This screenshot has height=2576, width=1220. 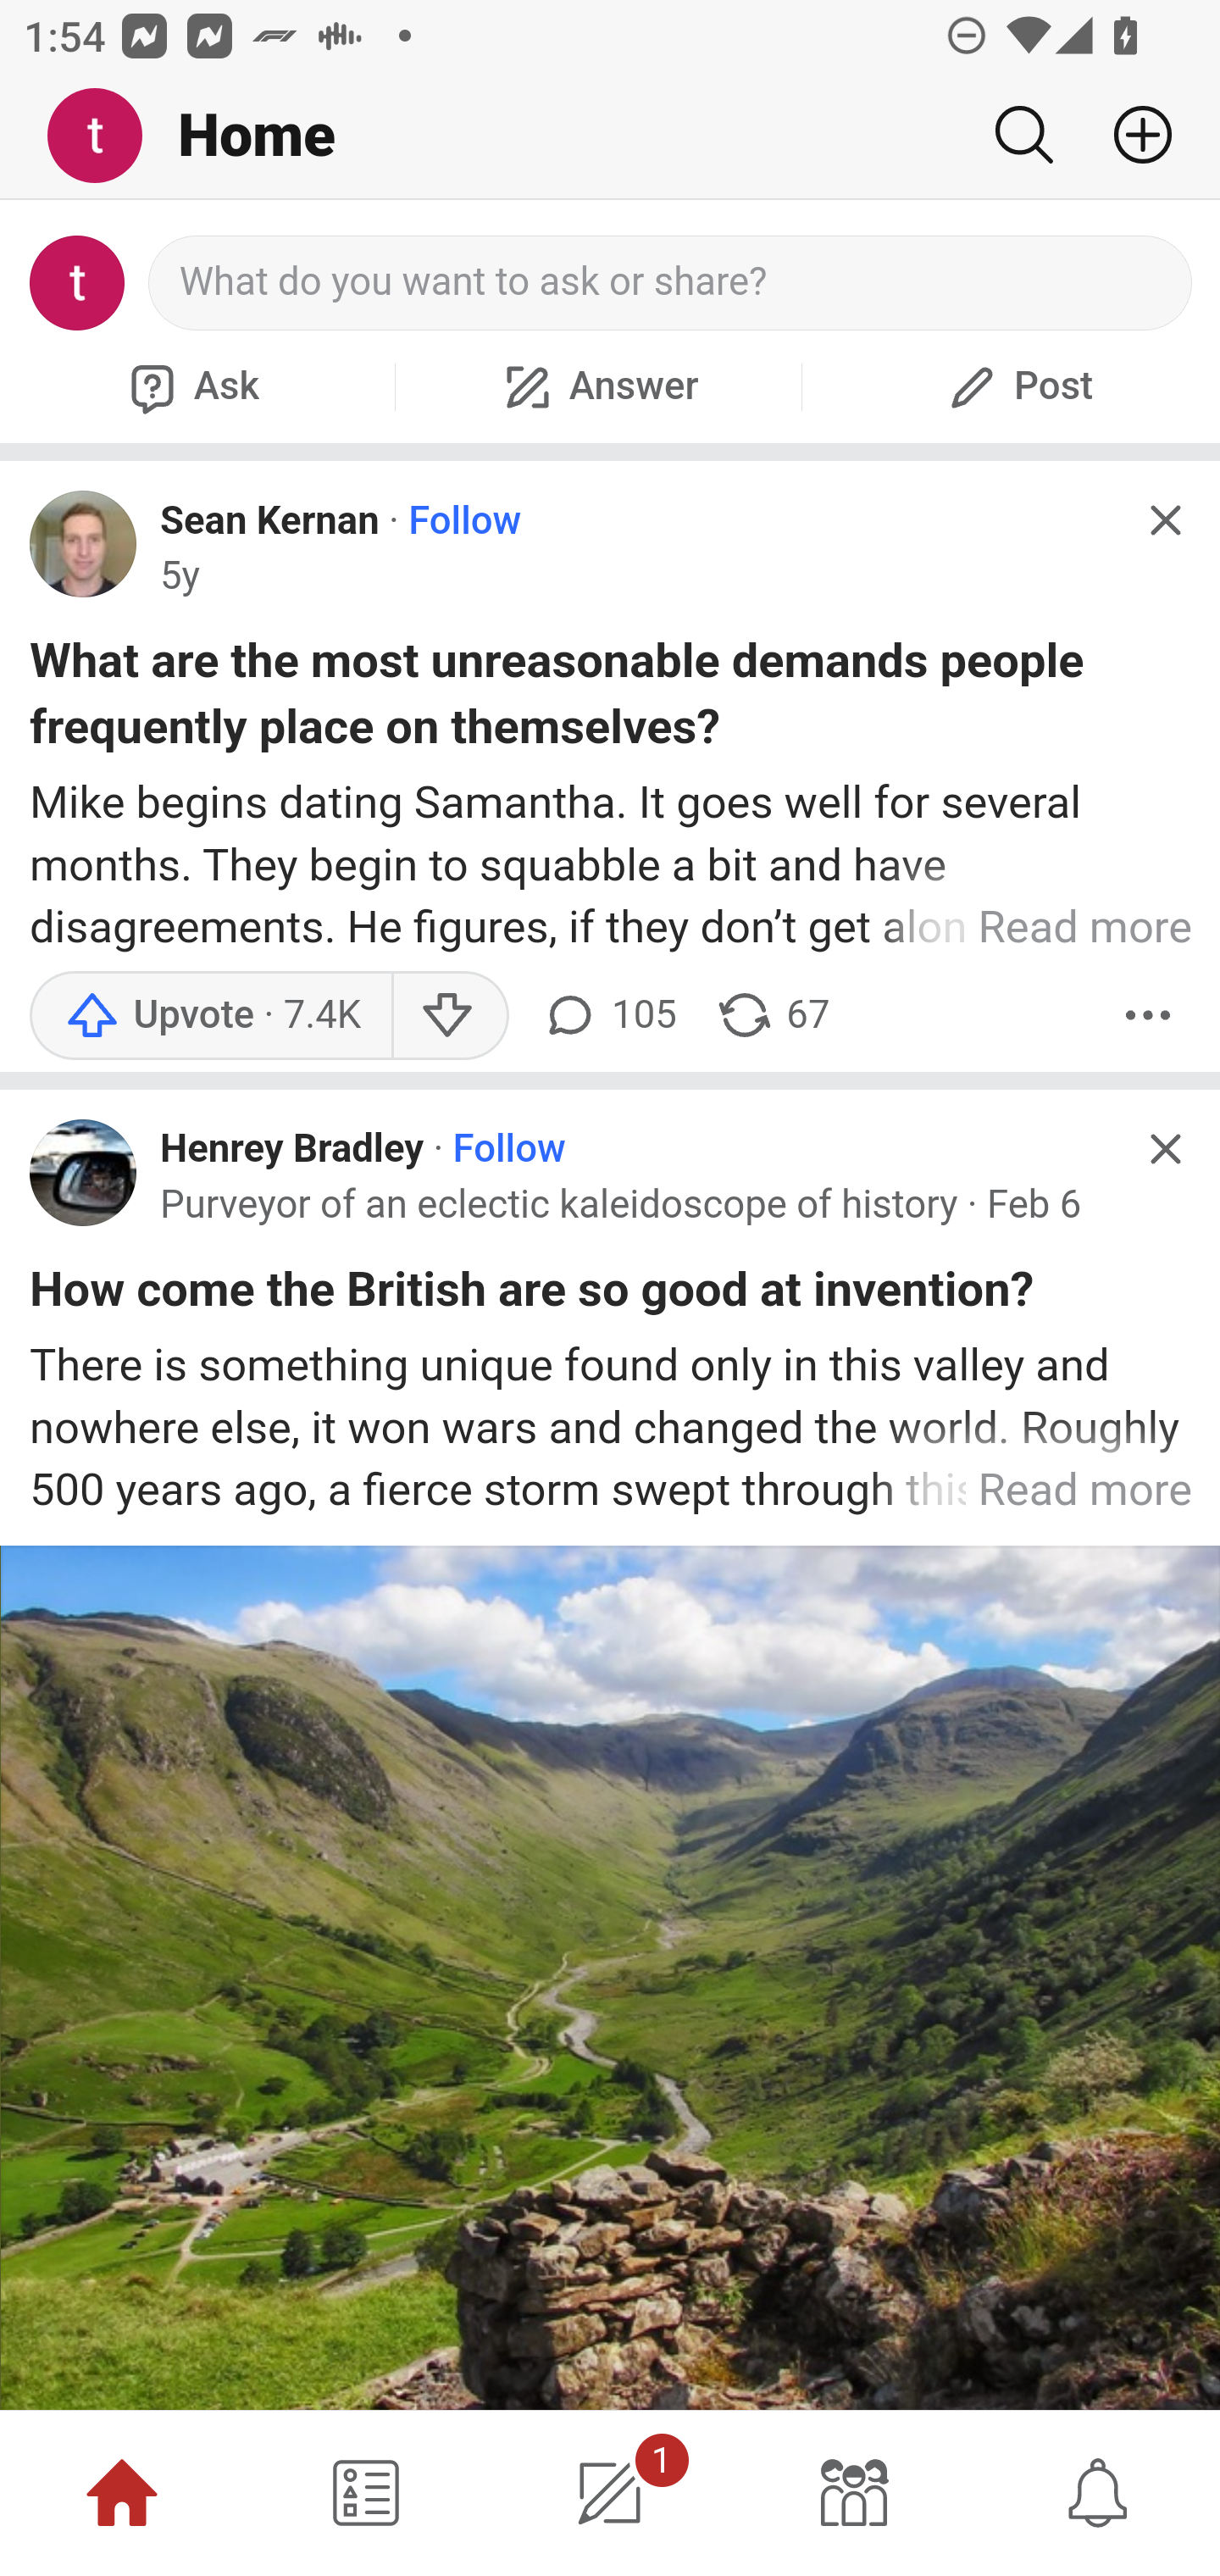 What do you see at coordinates (293, 1151) in the screenshot?
I see `Henrey Bradley` at bounding box center [293, 1151].